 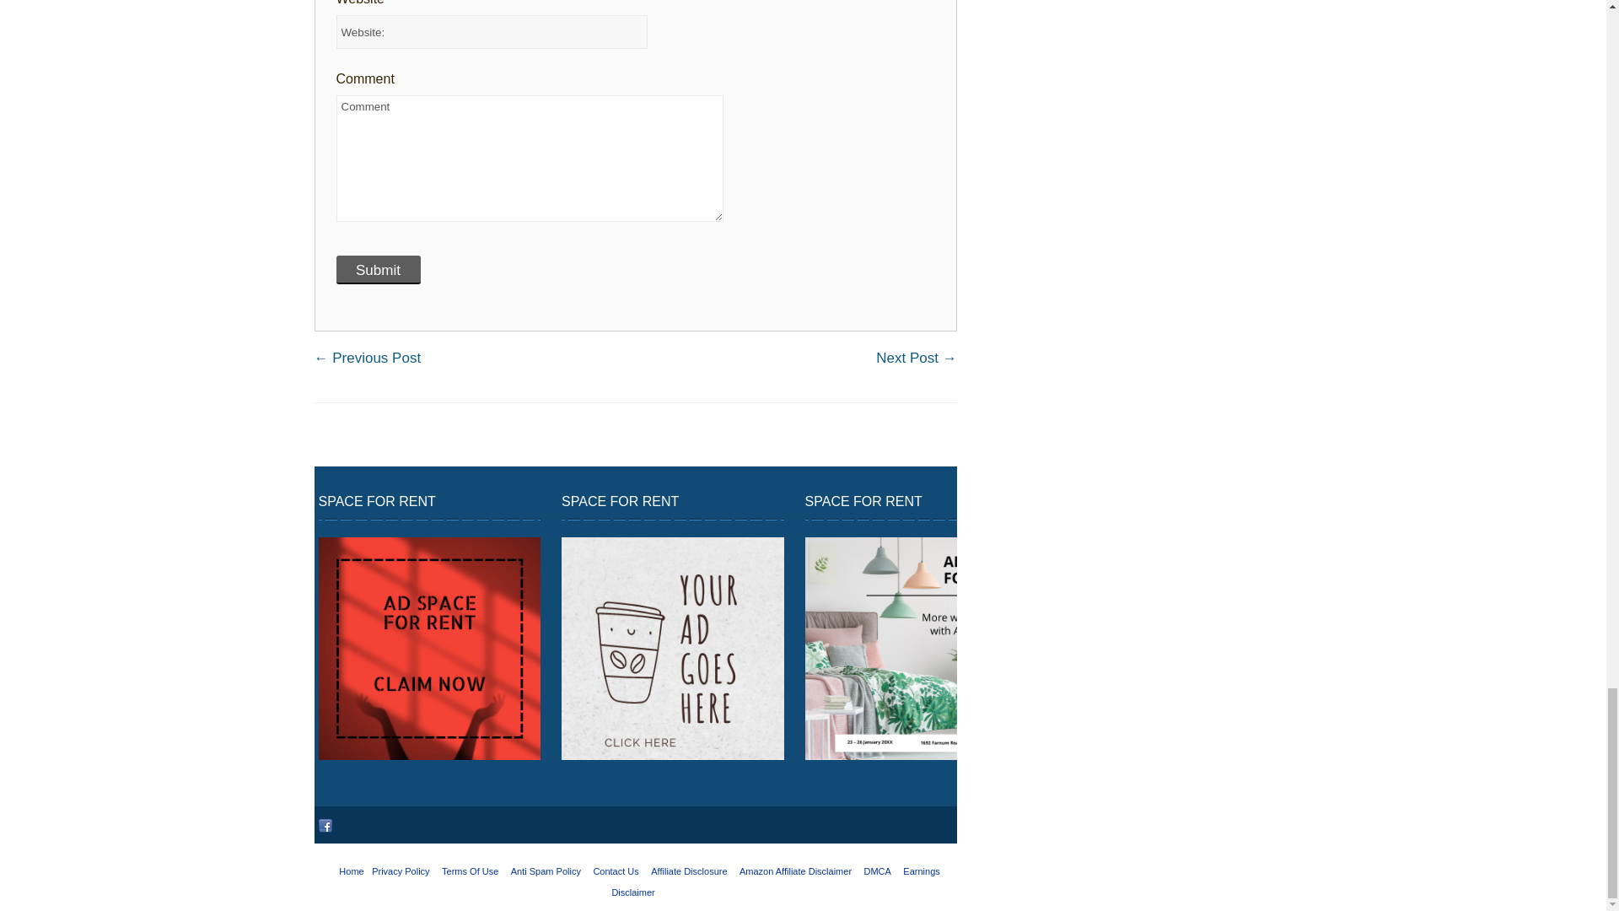 I want to click on Home, so click(x=351, y=871).